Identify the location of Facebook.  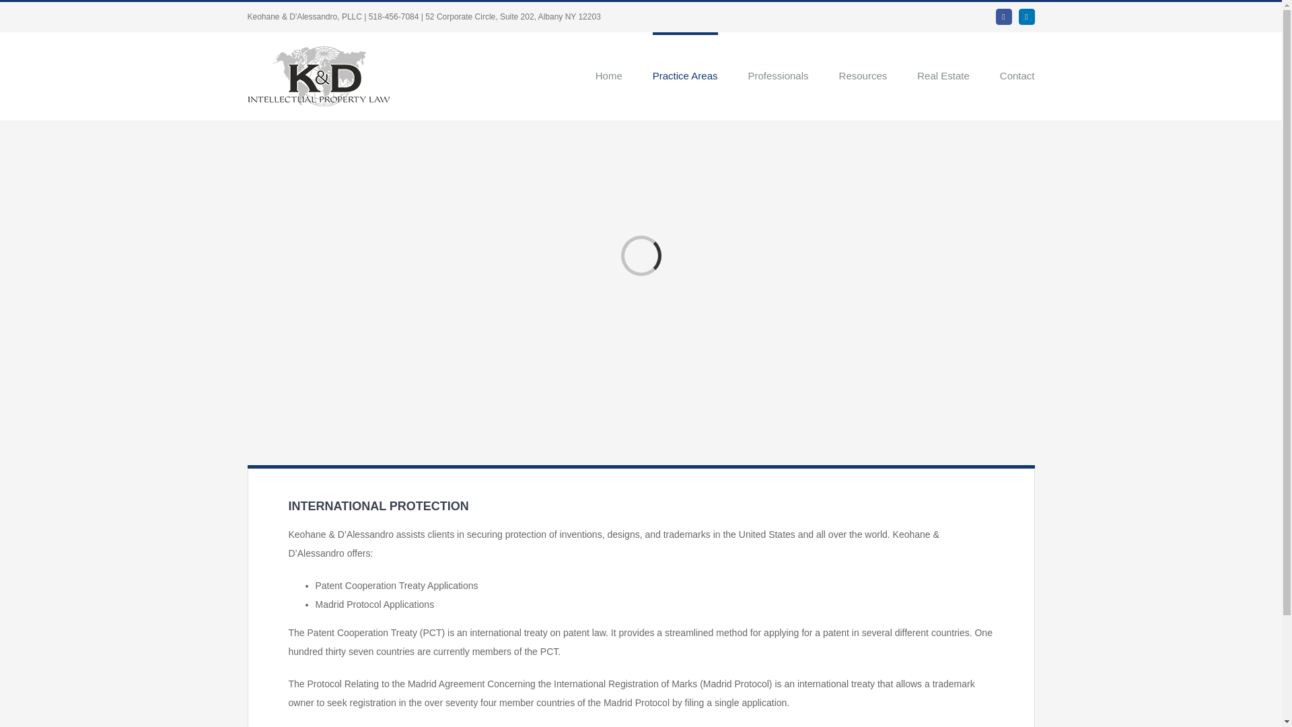
(997, 693).